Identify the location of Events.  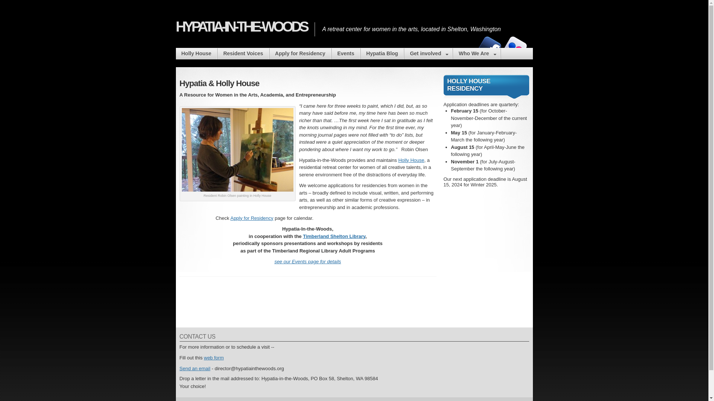
(346, 53).